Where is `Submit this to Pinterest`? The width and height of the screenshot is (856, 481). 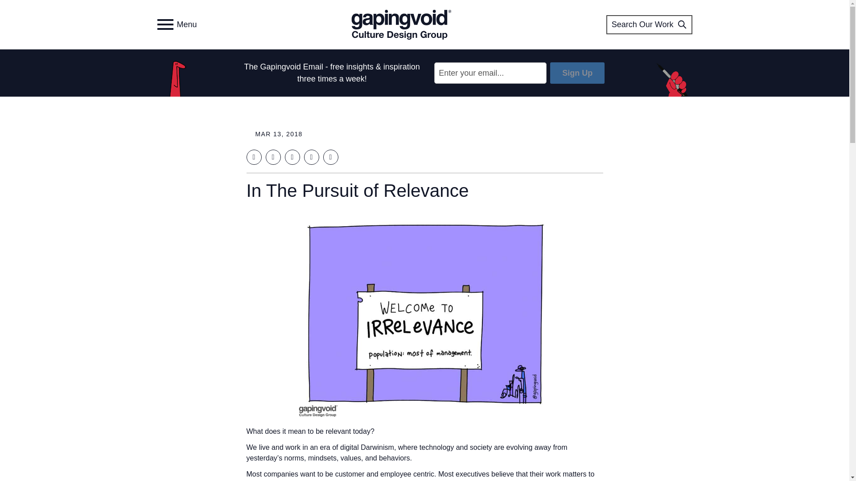
Submit this to Pinterest is located at coordinates (311, 157).